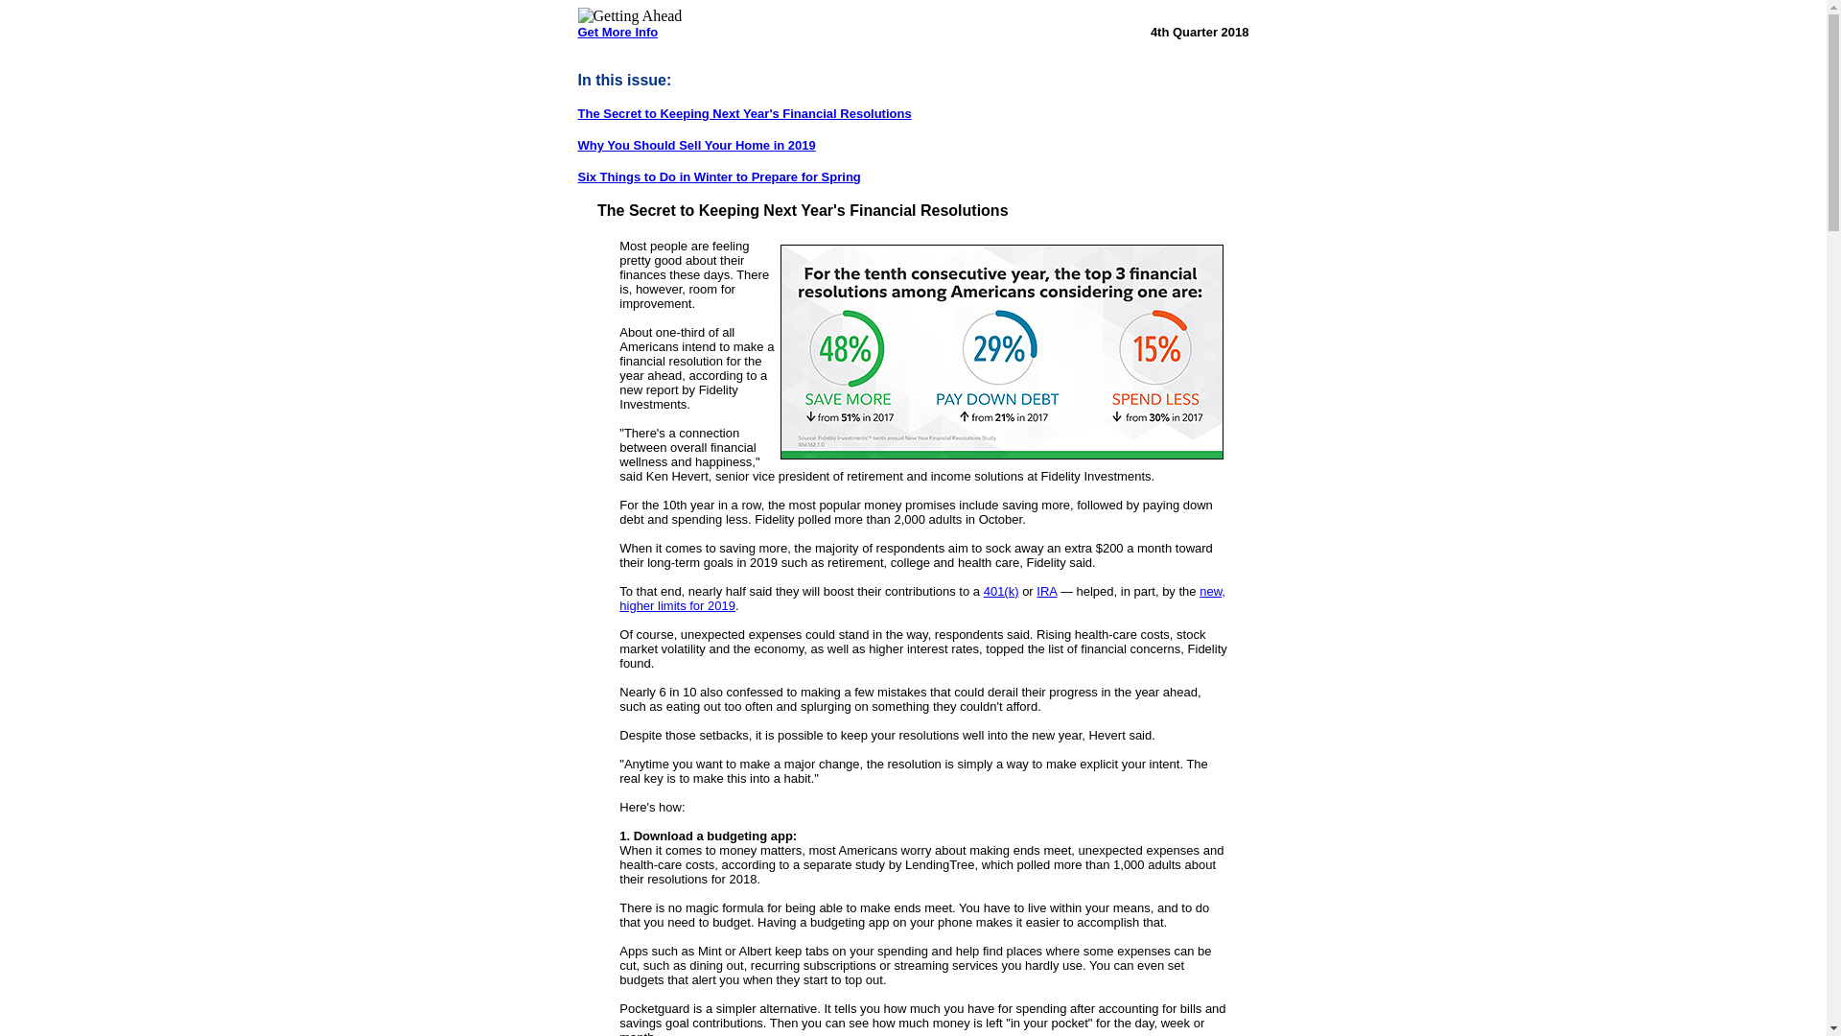 The width and height of the screenshot is (1841, 1036). What do you see at coordinates (922, 599) in the screenshot?
I see `new, higher limits for 2019` at bounding box center [922, 599].